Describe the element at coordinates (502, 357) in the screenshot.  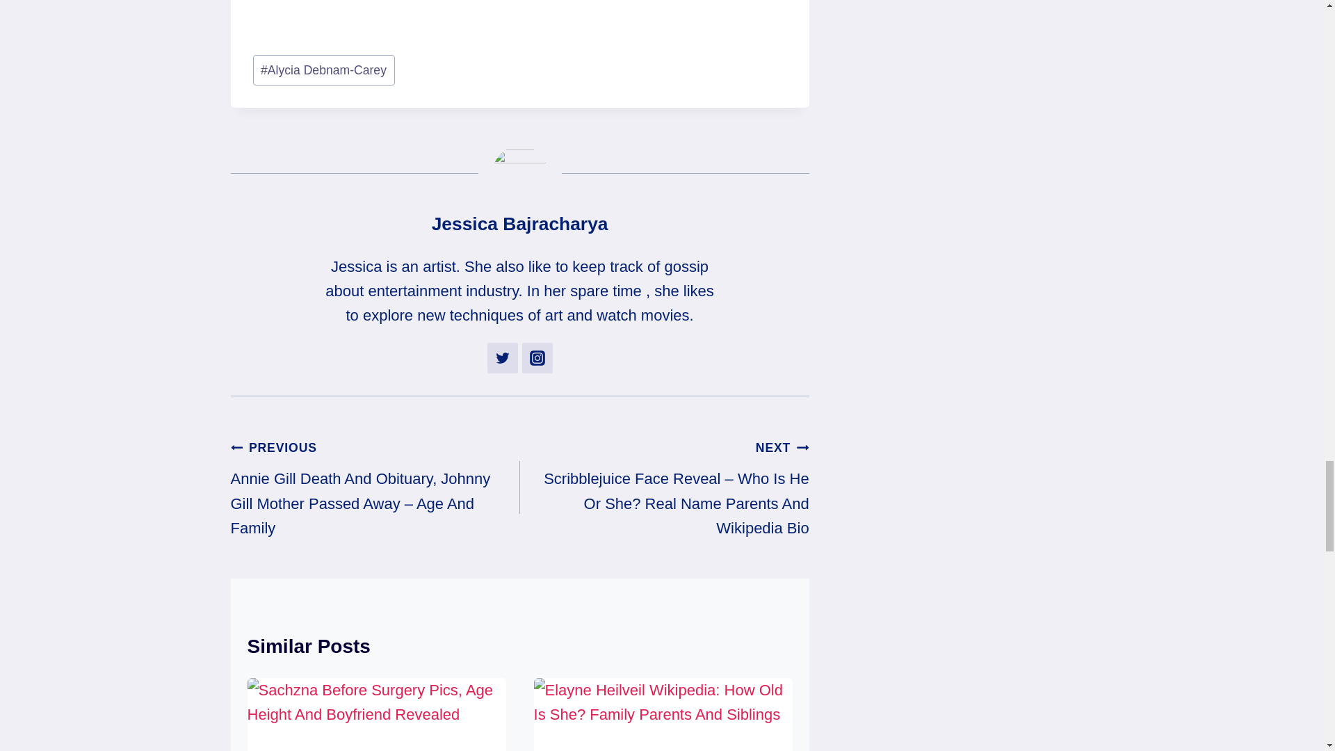
I see `Follow Jessica Bajracharya on Twitter` at that location.